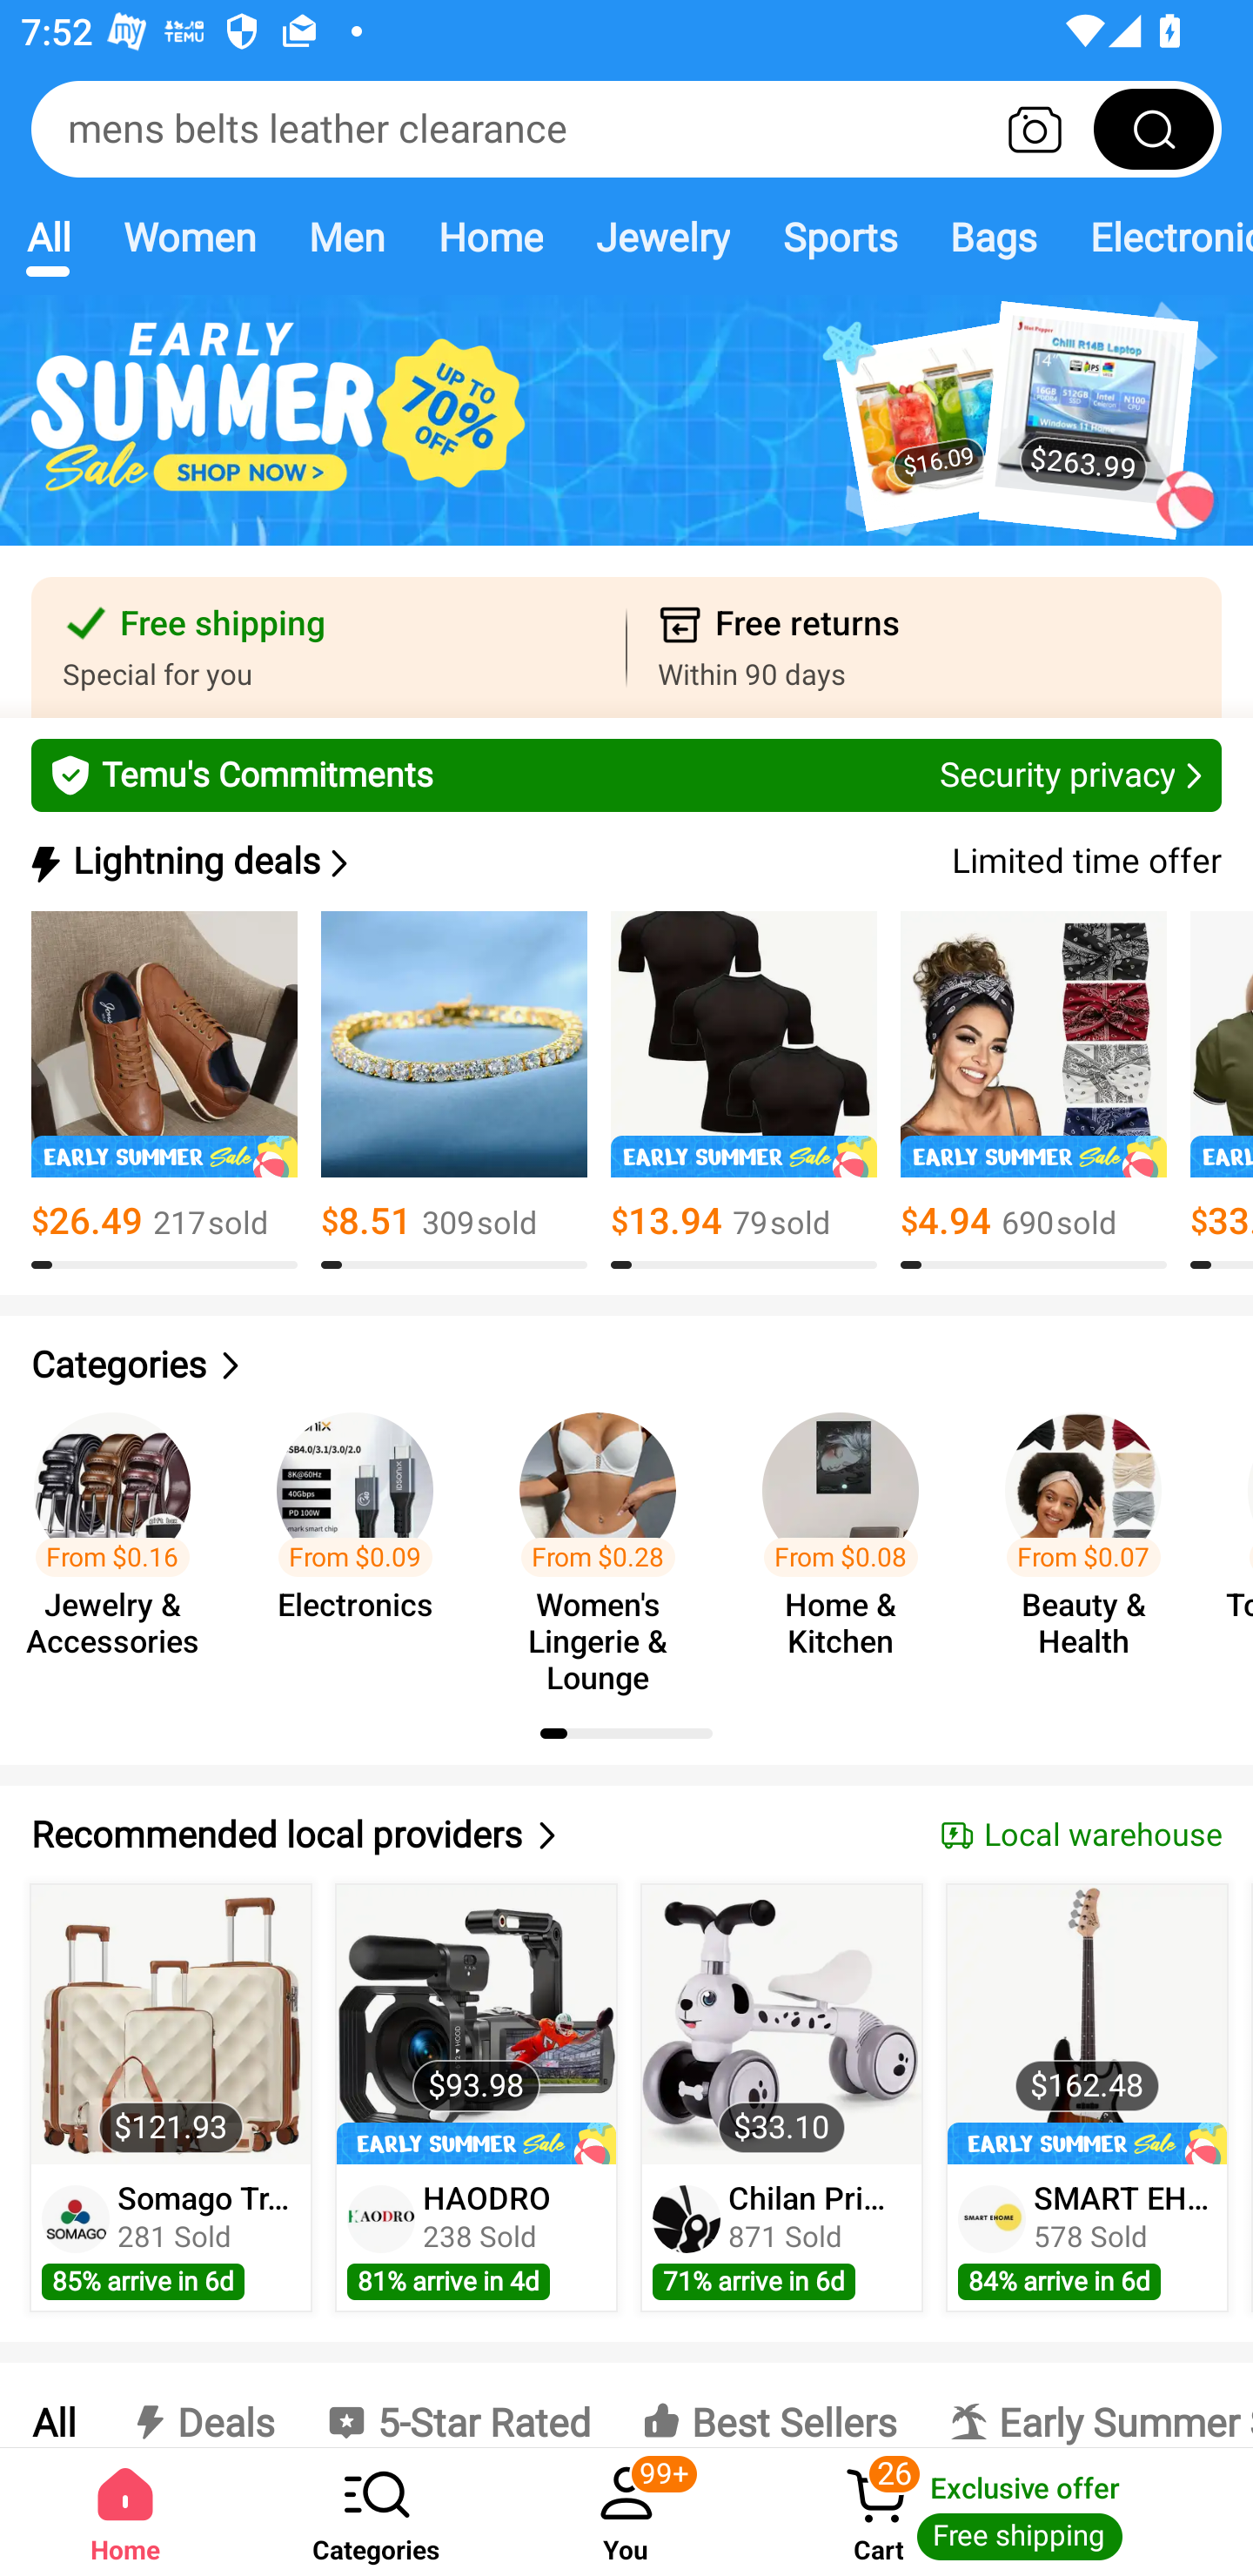  I want to click on Home, so click(489, 237).